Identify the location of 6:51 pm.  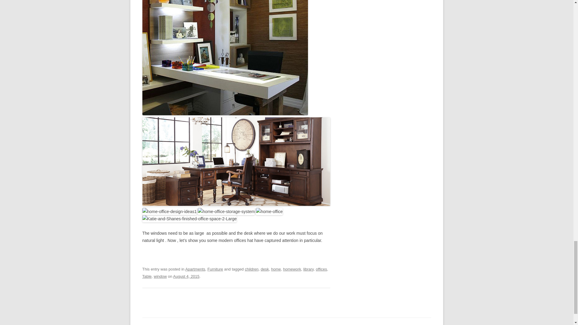
(186, 276).